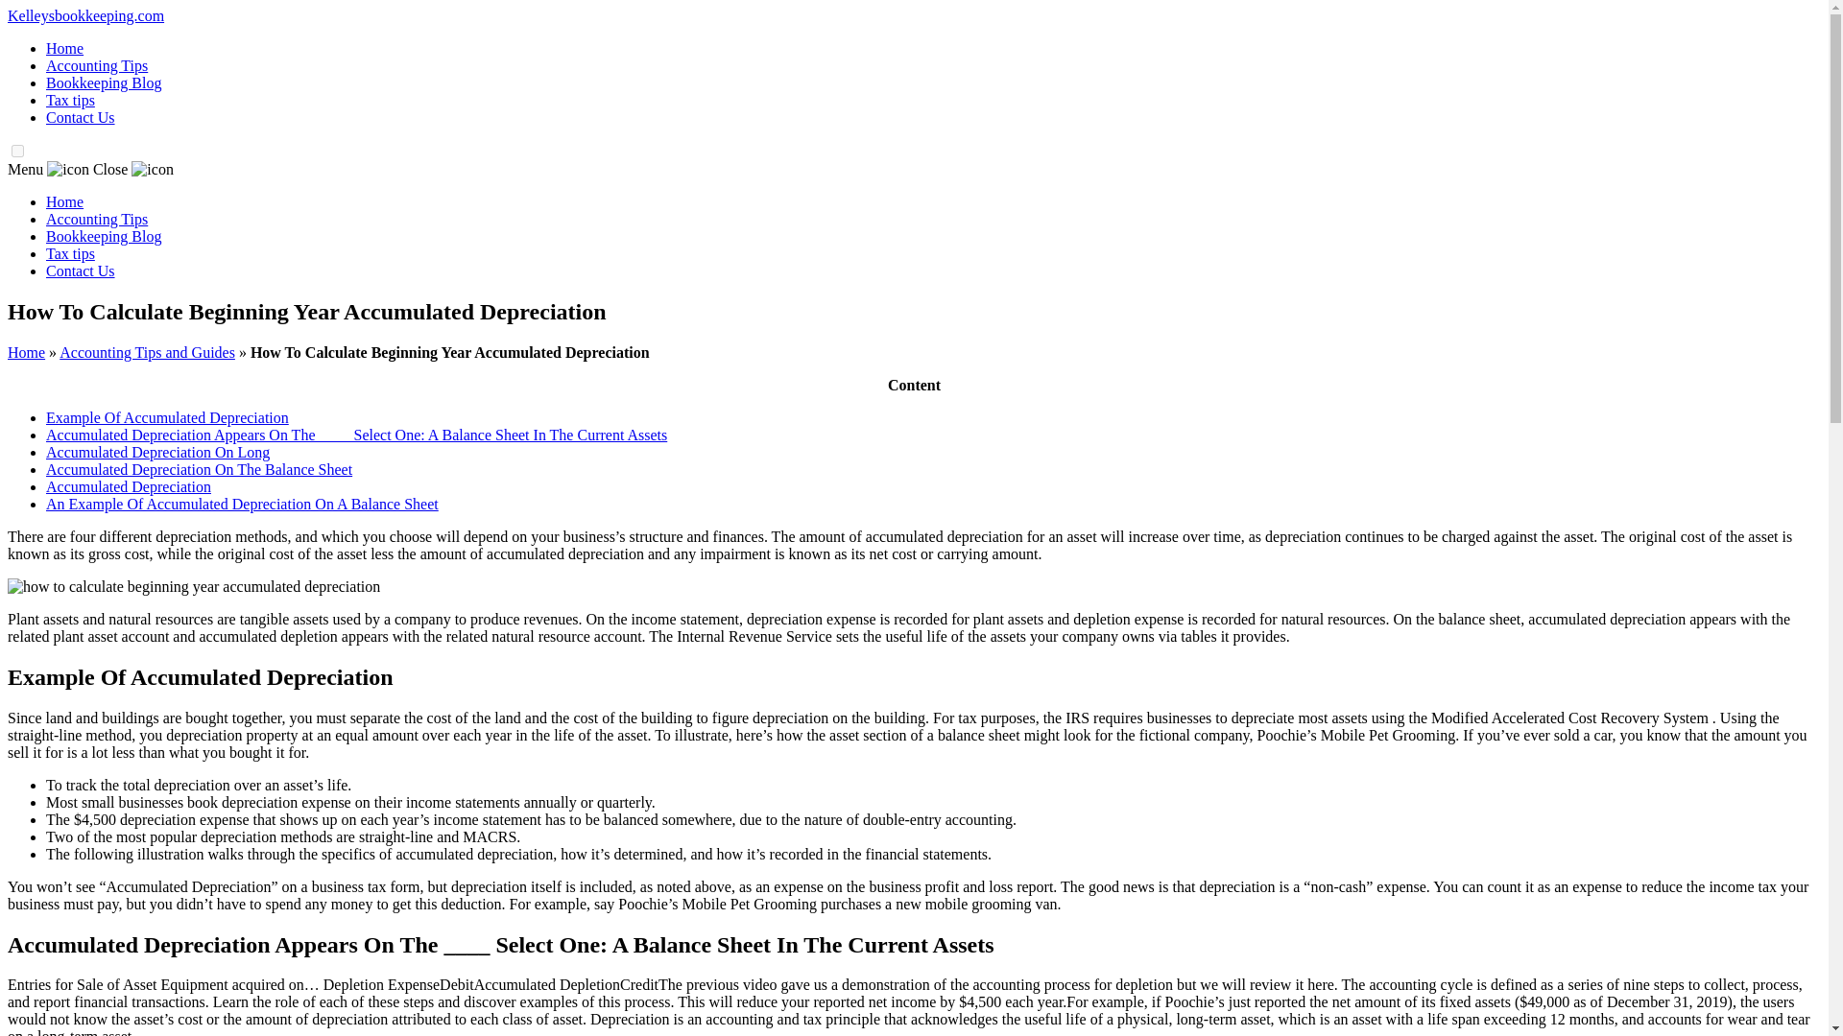 The image size is (1843, 1036). I want to click on Kelleysbookkeeping.com, so click(84, 15).